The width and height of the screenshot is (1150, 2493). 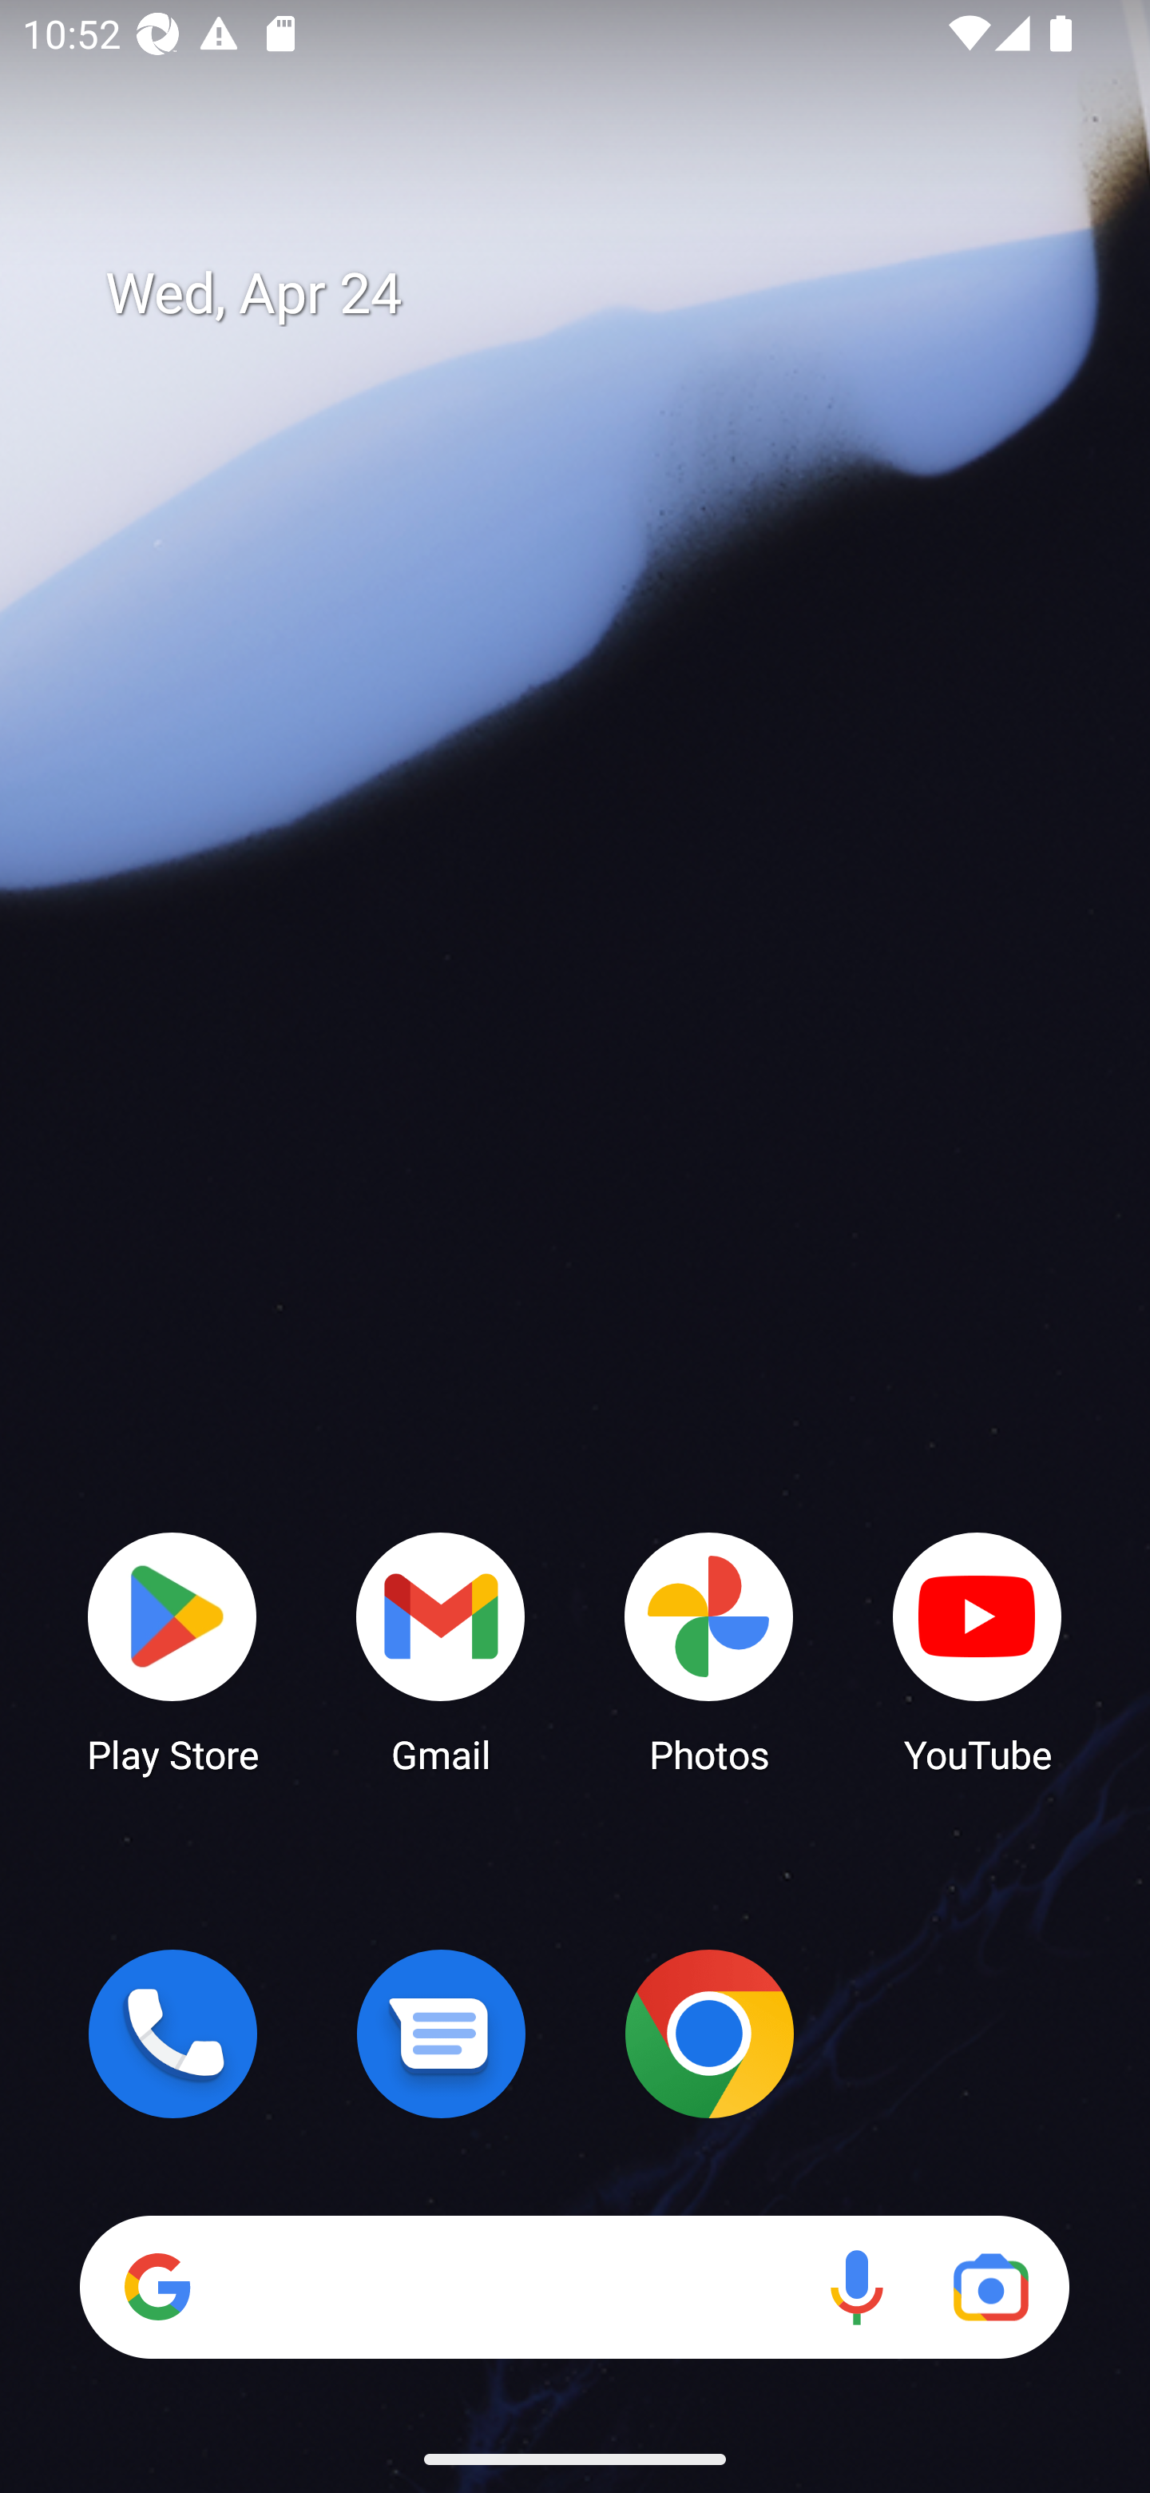 What do you see at coordinates (441, 2034) in the screenshot?
I see `Messages` at bounding box center [441, 2034].